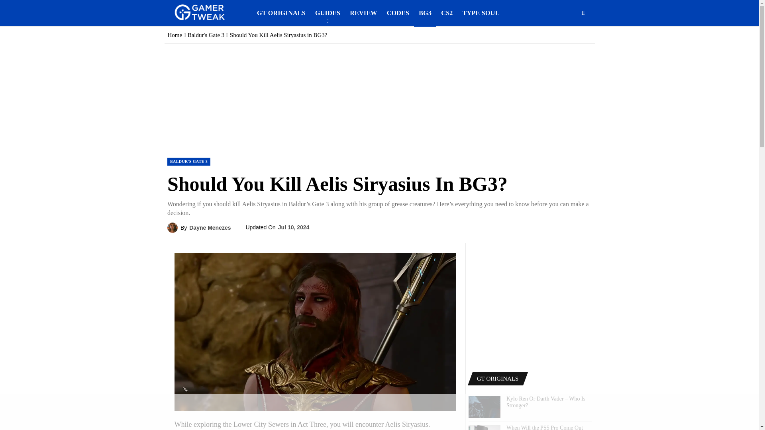  I want to click on GT ORIGINALS, so click(281, 13).